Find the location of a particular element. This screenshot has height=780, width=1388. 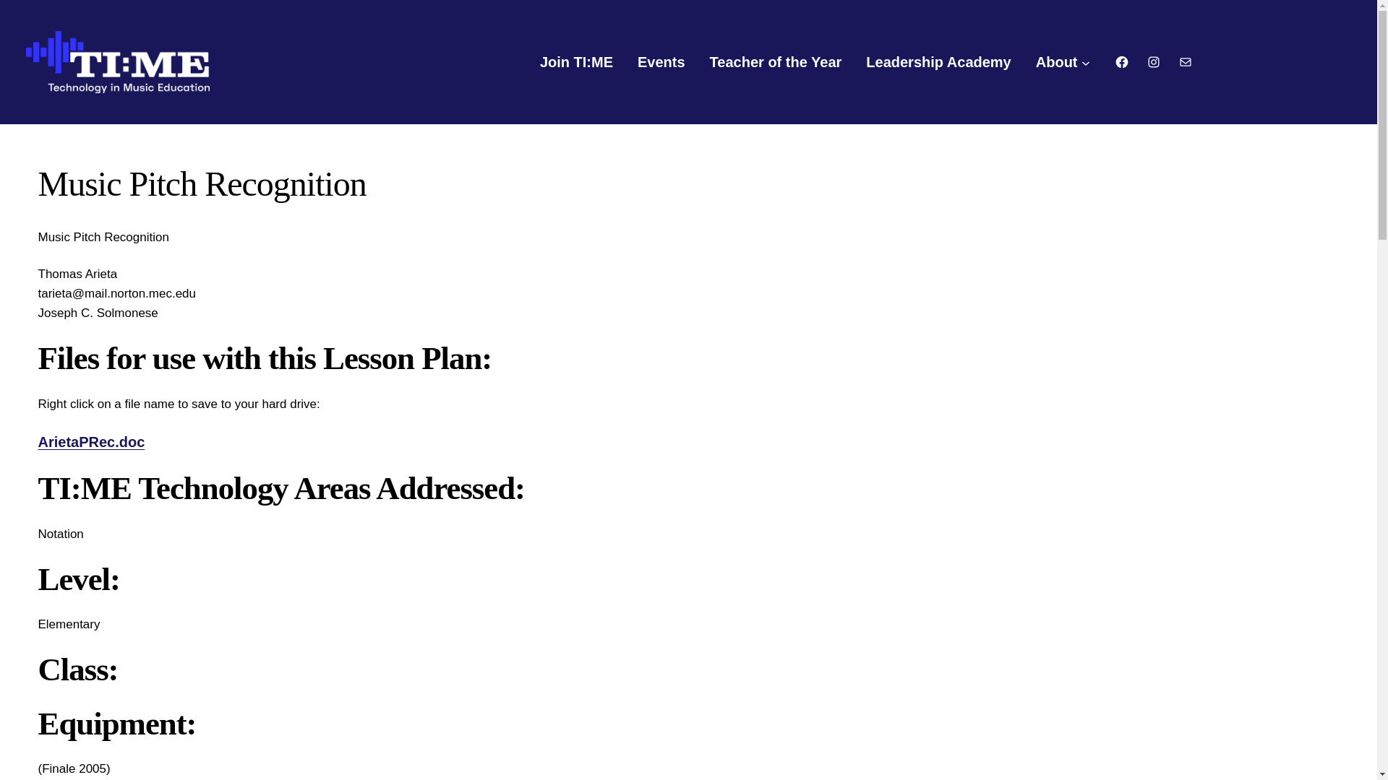

ArietaPRec.doc is located at coordinates (90, 442).